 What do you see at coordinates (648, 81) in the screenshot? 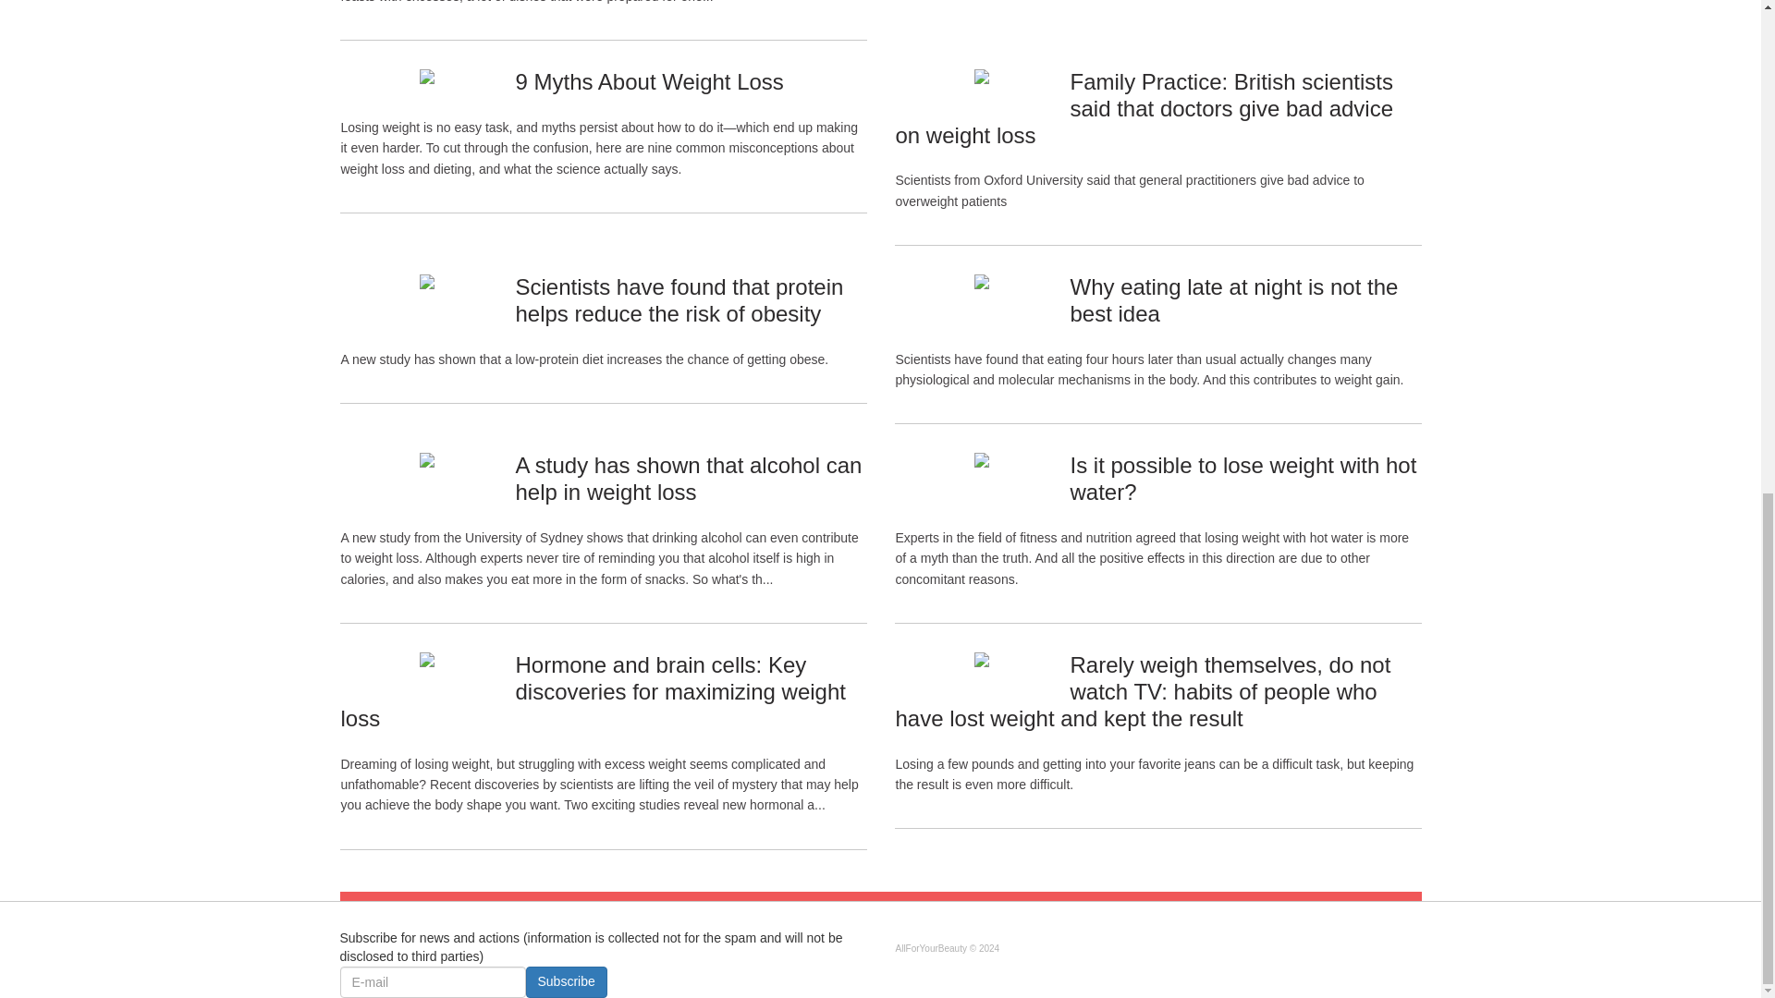
I see `9 Myths About Weight Loss` at bounding box center [648, 81].